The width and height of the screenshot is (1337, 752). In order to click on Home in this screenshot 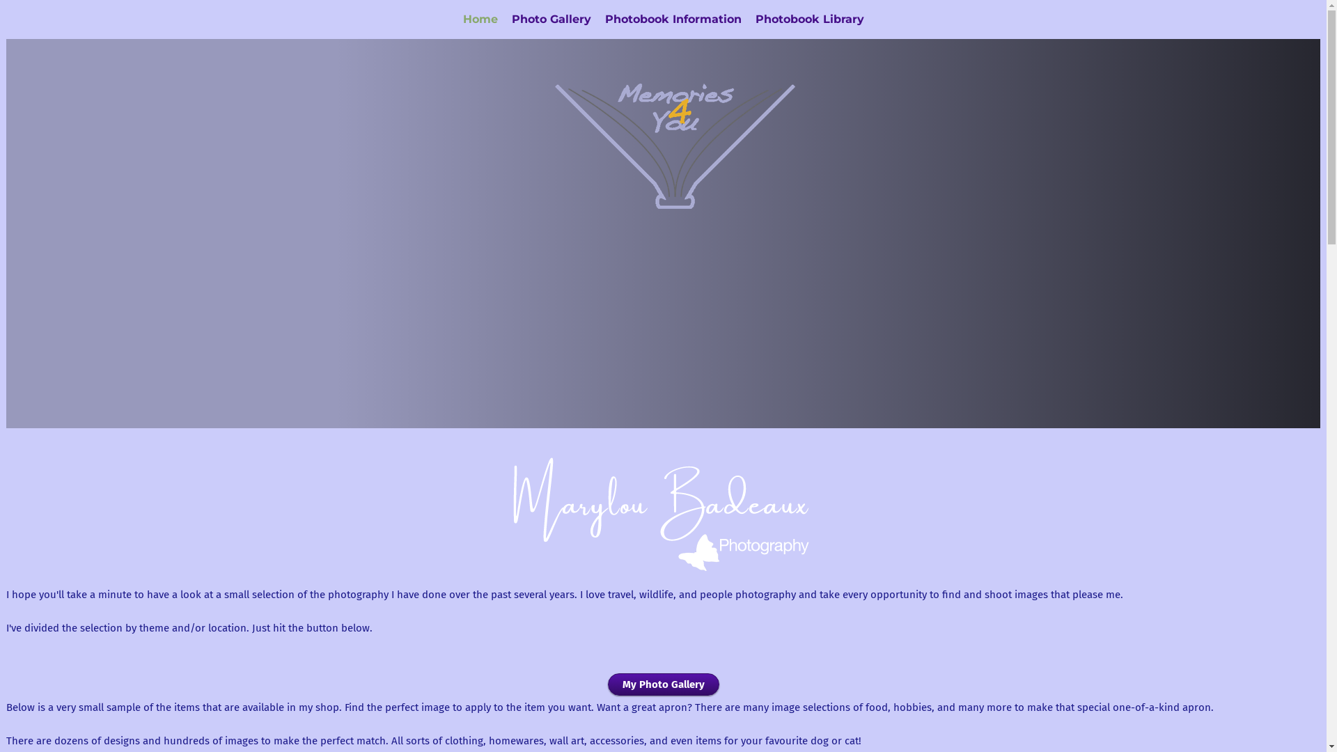, I will do `click(480, 19)`.